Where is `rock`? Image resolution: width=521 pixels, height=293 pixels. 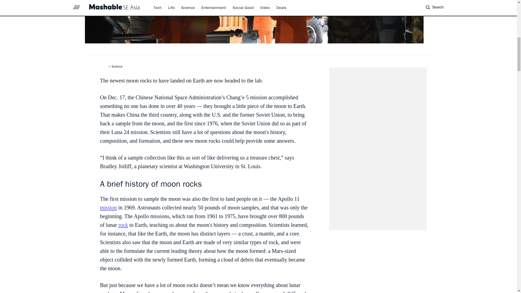 rock is located at coordinates (123, 225).